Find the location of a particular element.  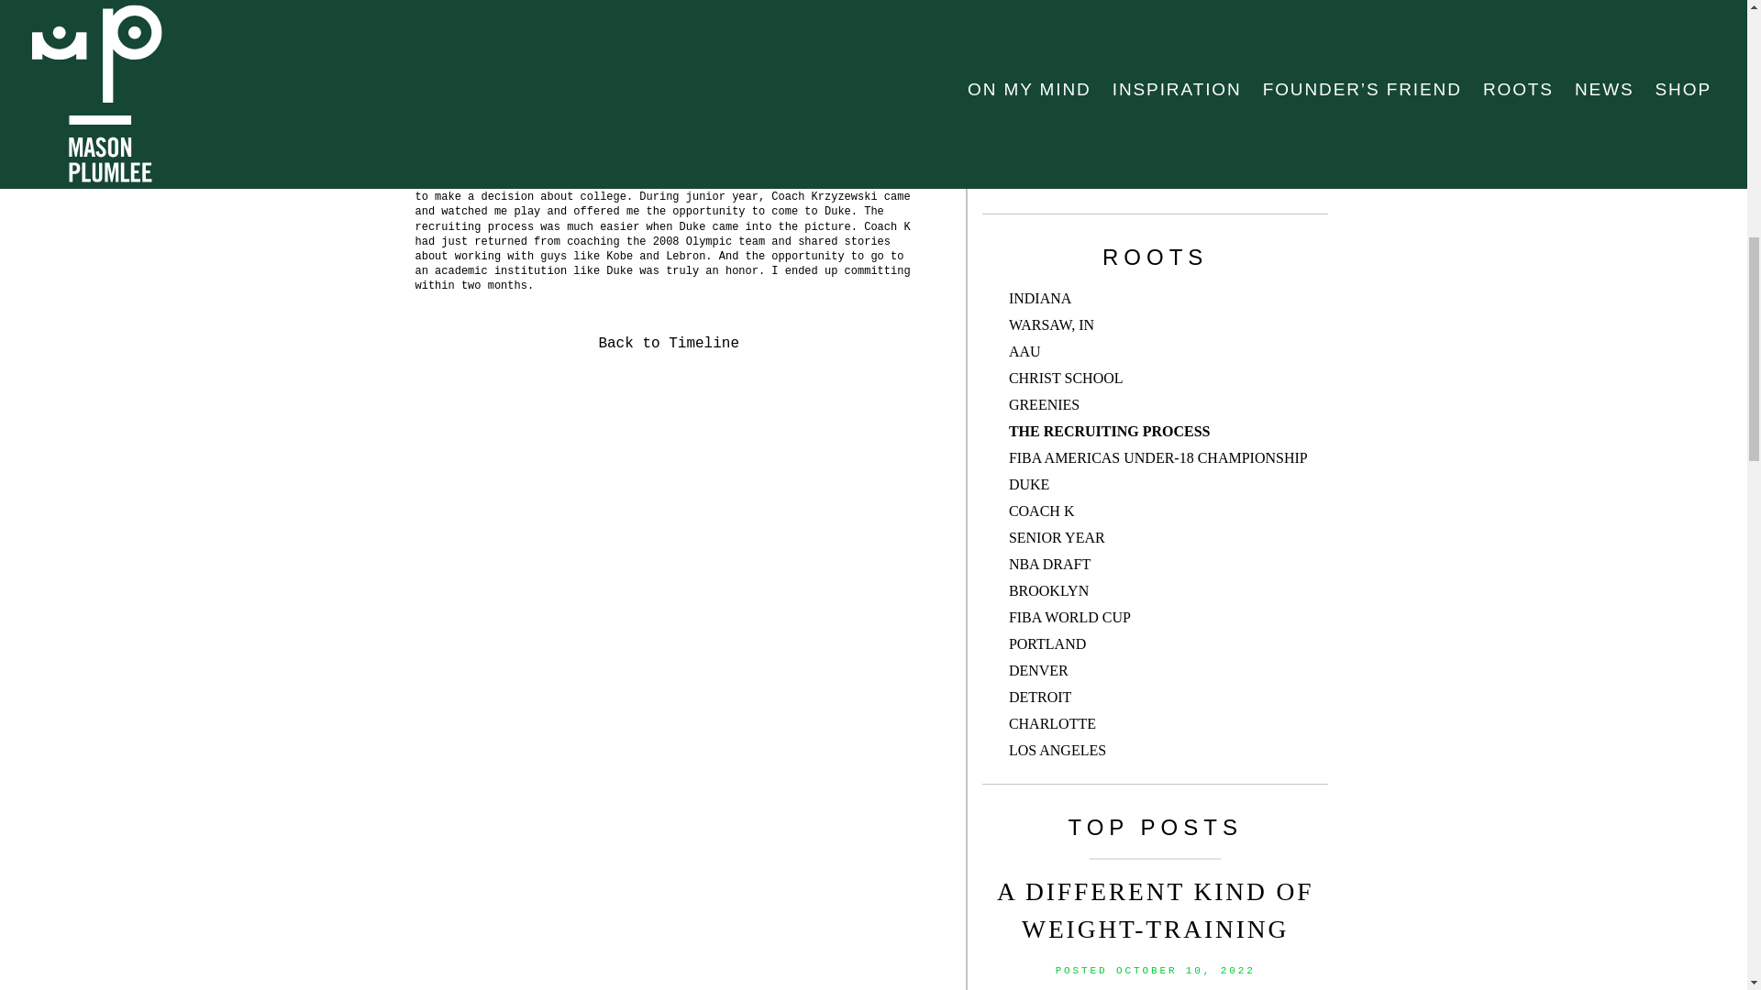

CHRIST SCHOOL is located at coordinates (1066, 356).